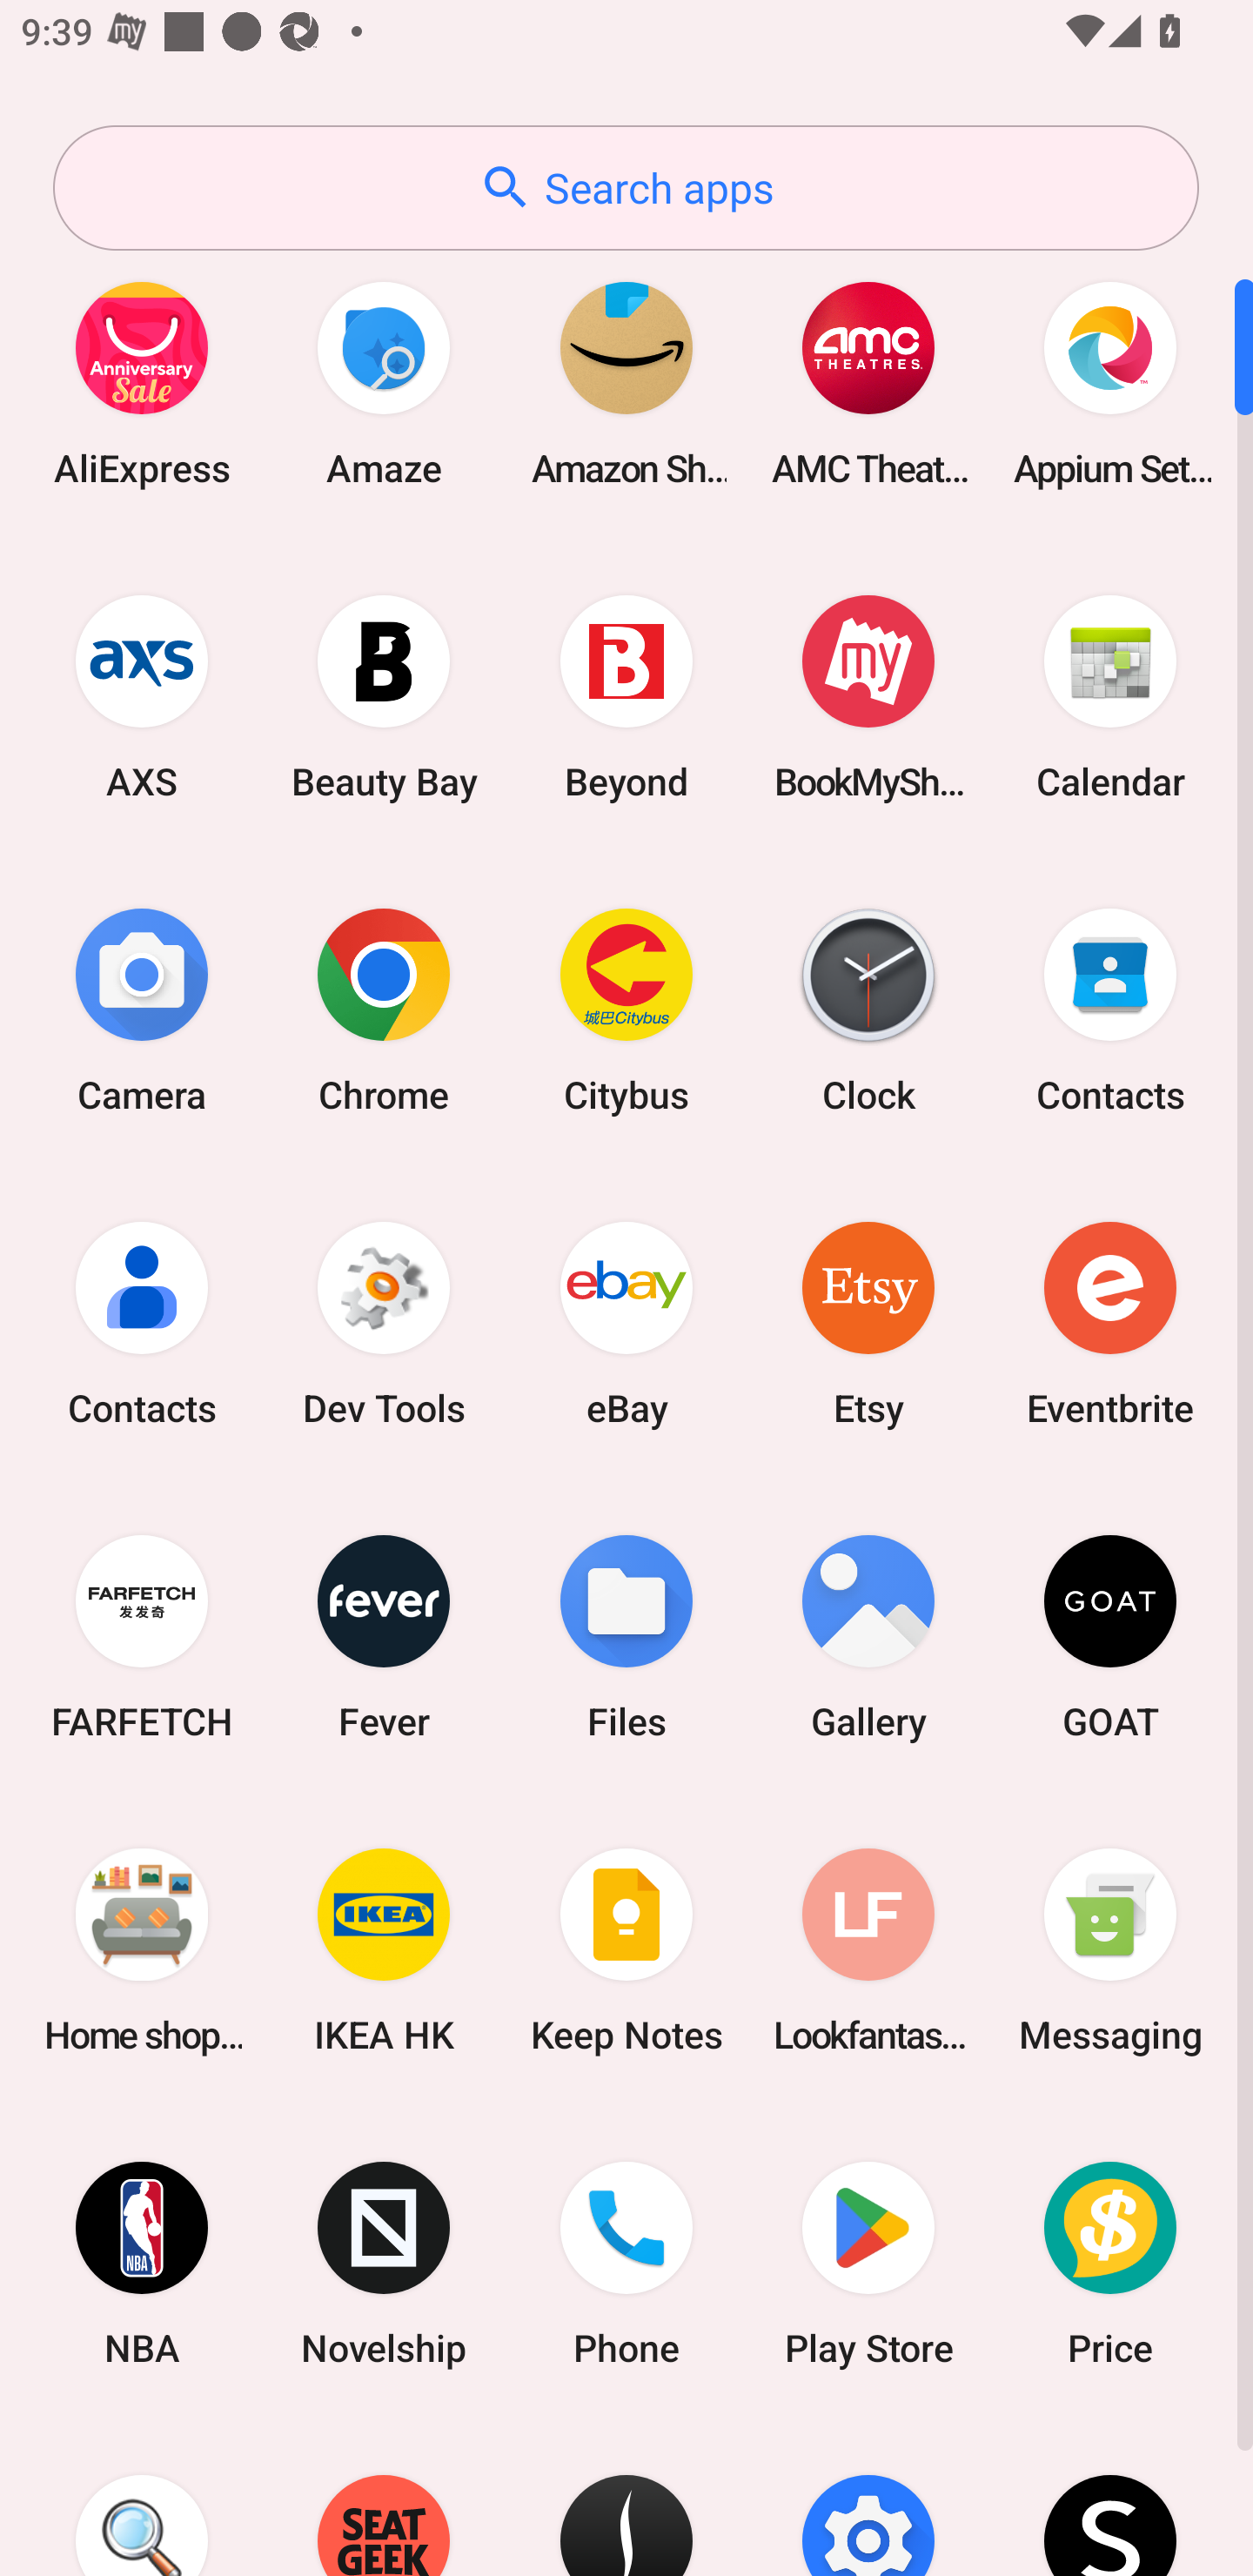  What do you see at coordinates (142, 1636) in the screenshot?
I see `FARFETCH` at bounding box center [142, 1636].